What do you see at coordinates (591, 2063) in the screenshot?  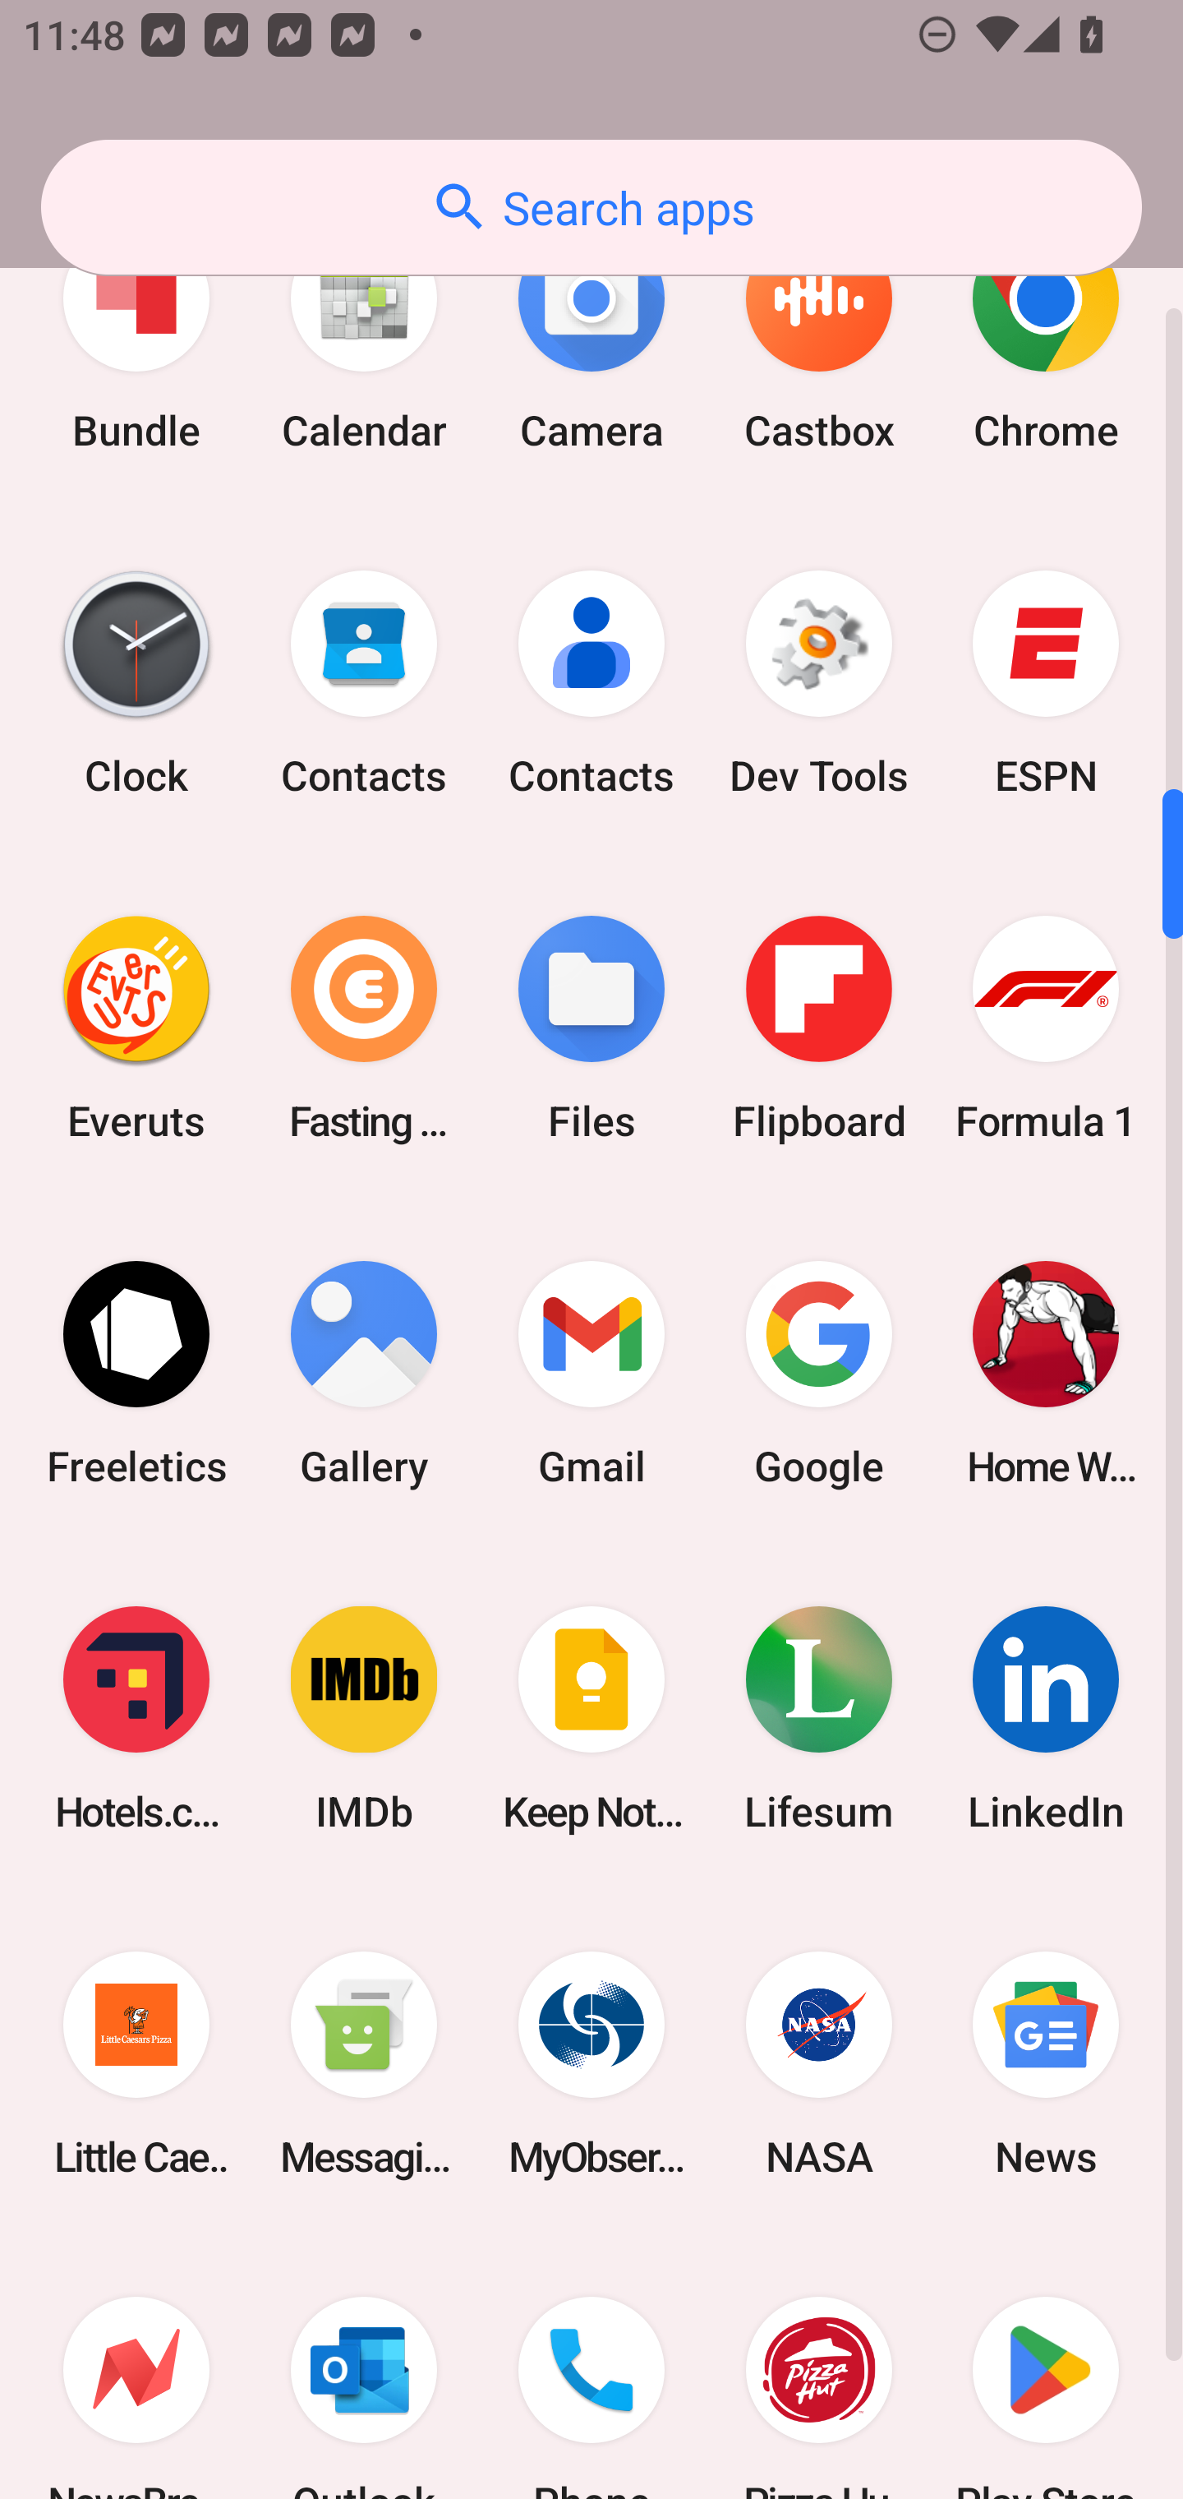 I see `MyObservatory` at bounding box center [591, 2063].